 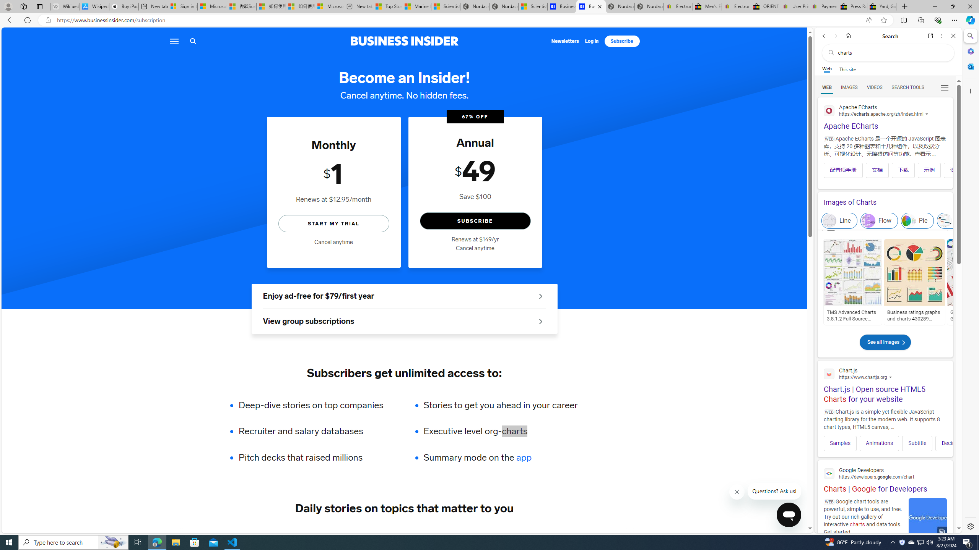 I want to click on Forward, so click(x=835, y=36).